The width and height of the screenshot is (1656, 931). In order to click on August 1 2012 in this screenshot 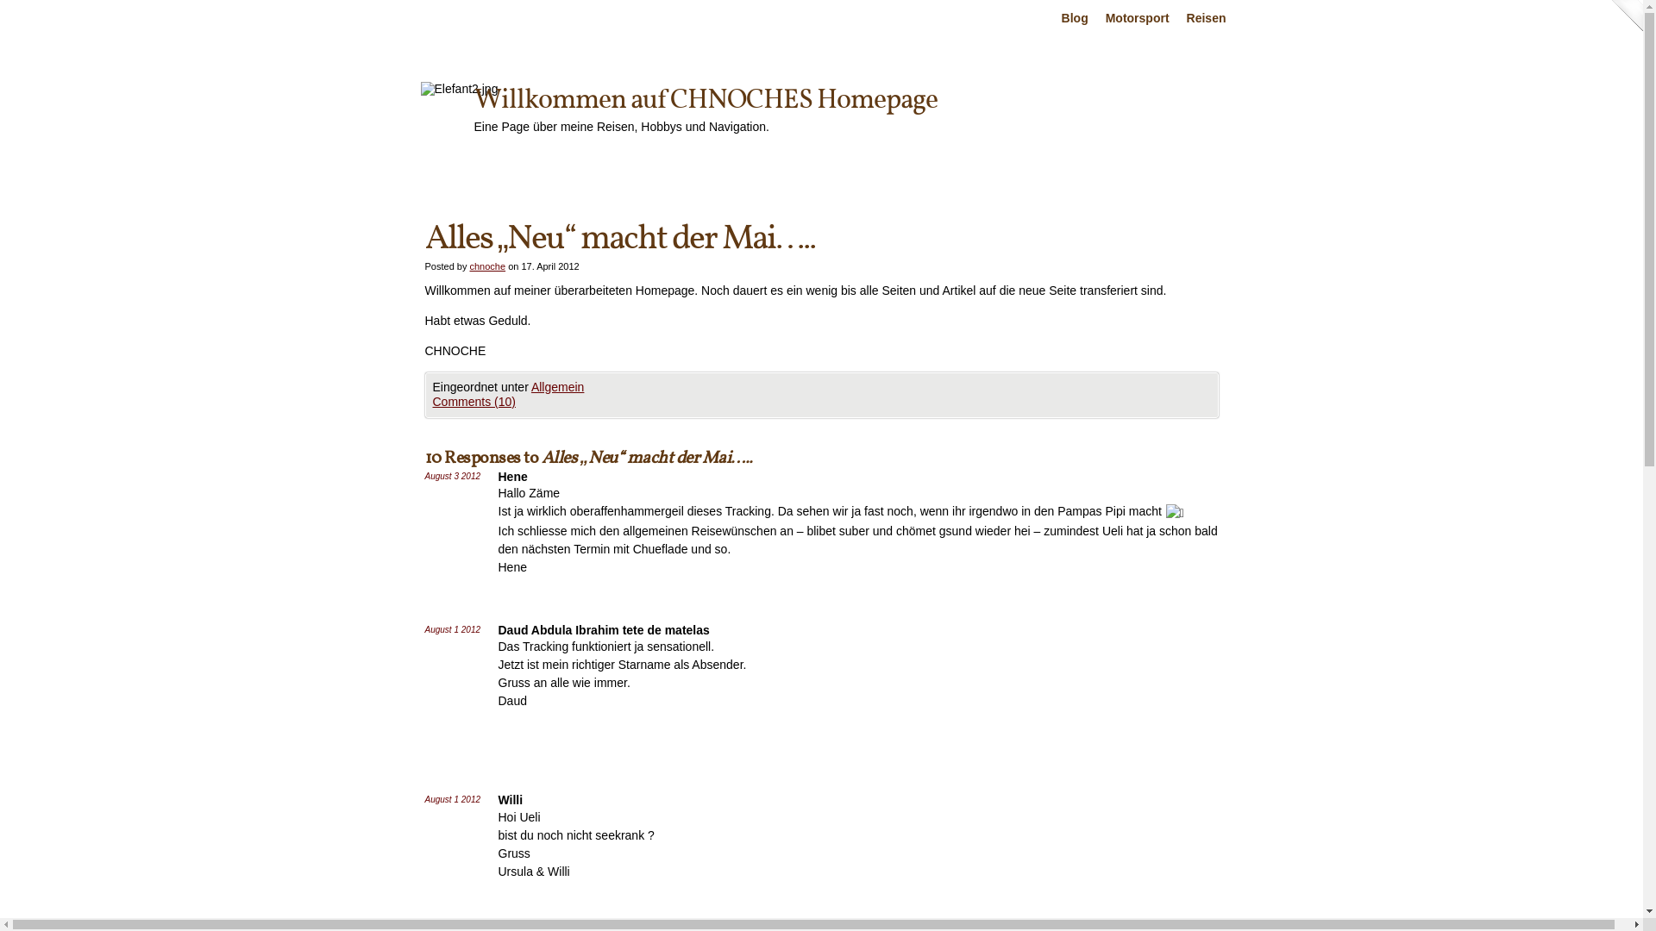, I will do `click(452, 629)`.